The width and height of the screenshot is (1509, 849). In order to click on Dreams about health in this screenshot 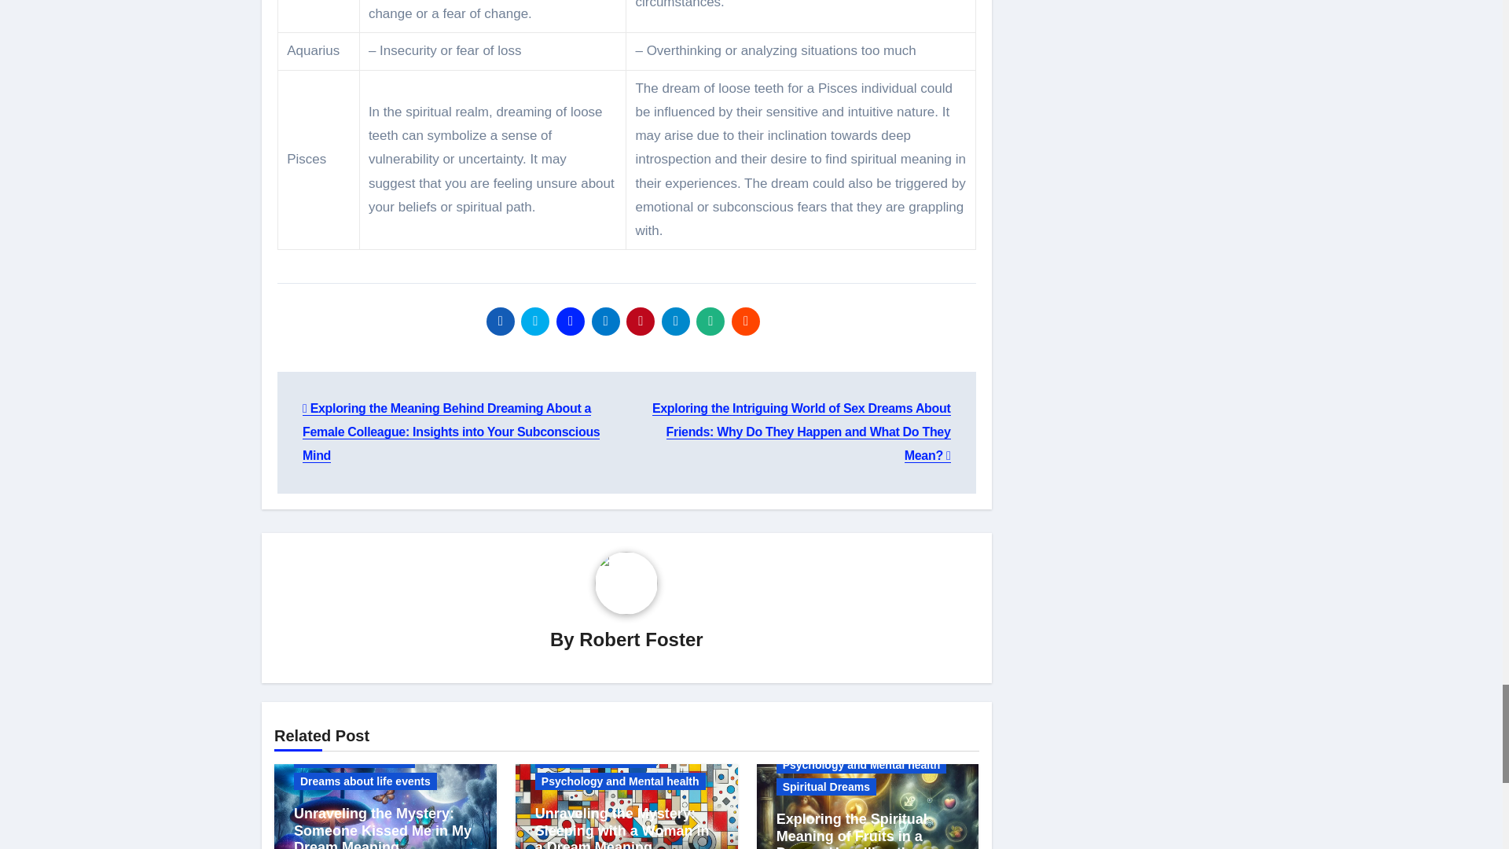, I will do `click(354, 759)`.